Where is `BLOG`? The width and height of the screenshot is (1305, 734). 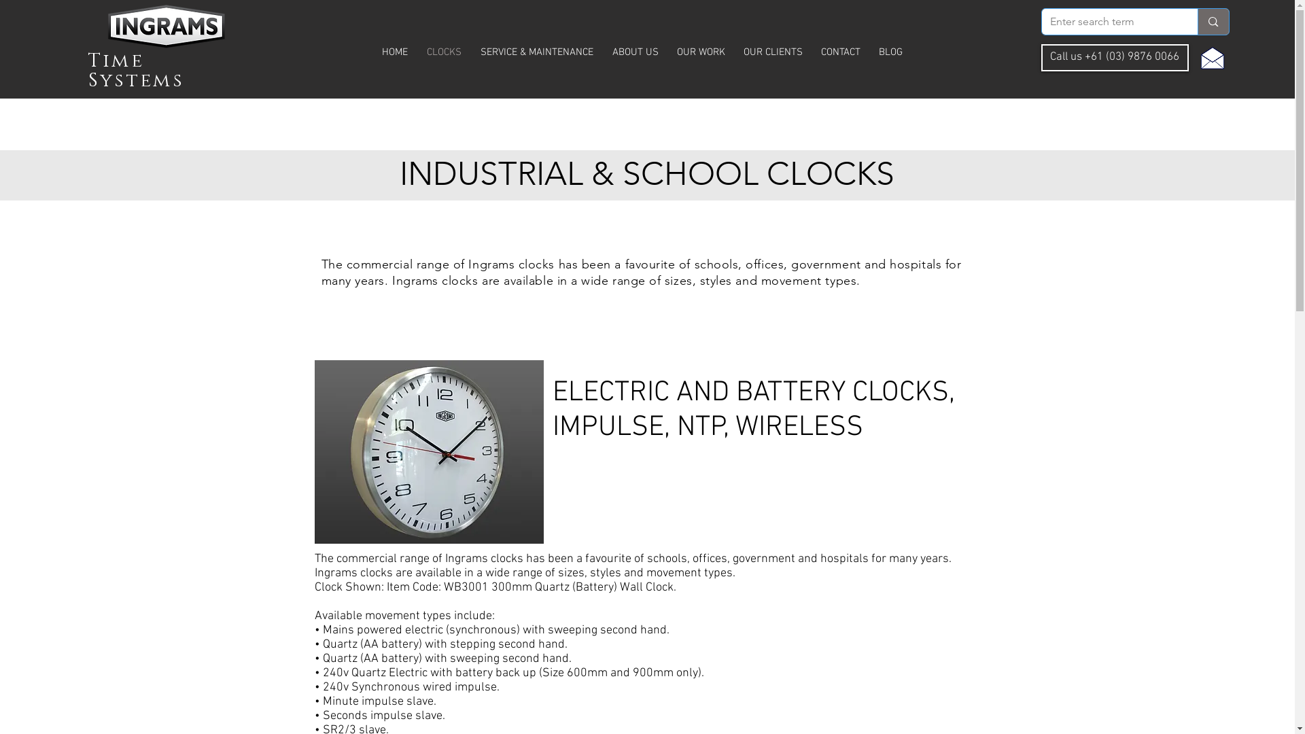
BLOG is located at coordinates (891, 52).